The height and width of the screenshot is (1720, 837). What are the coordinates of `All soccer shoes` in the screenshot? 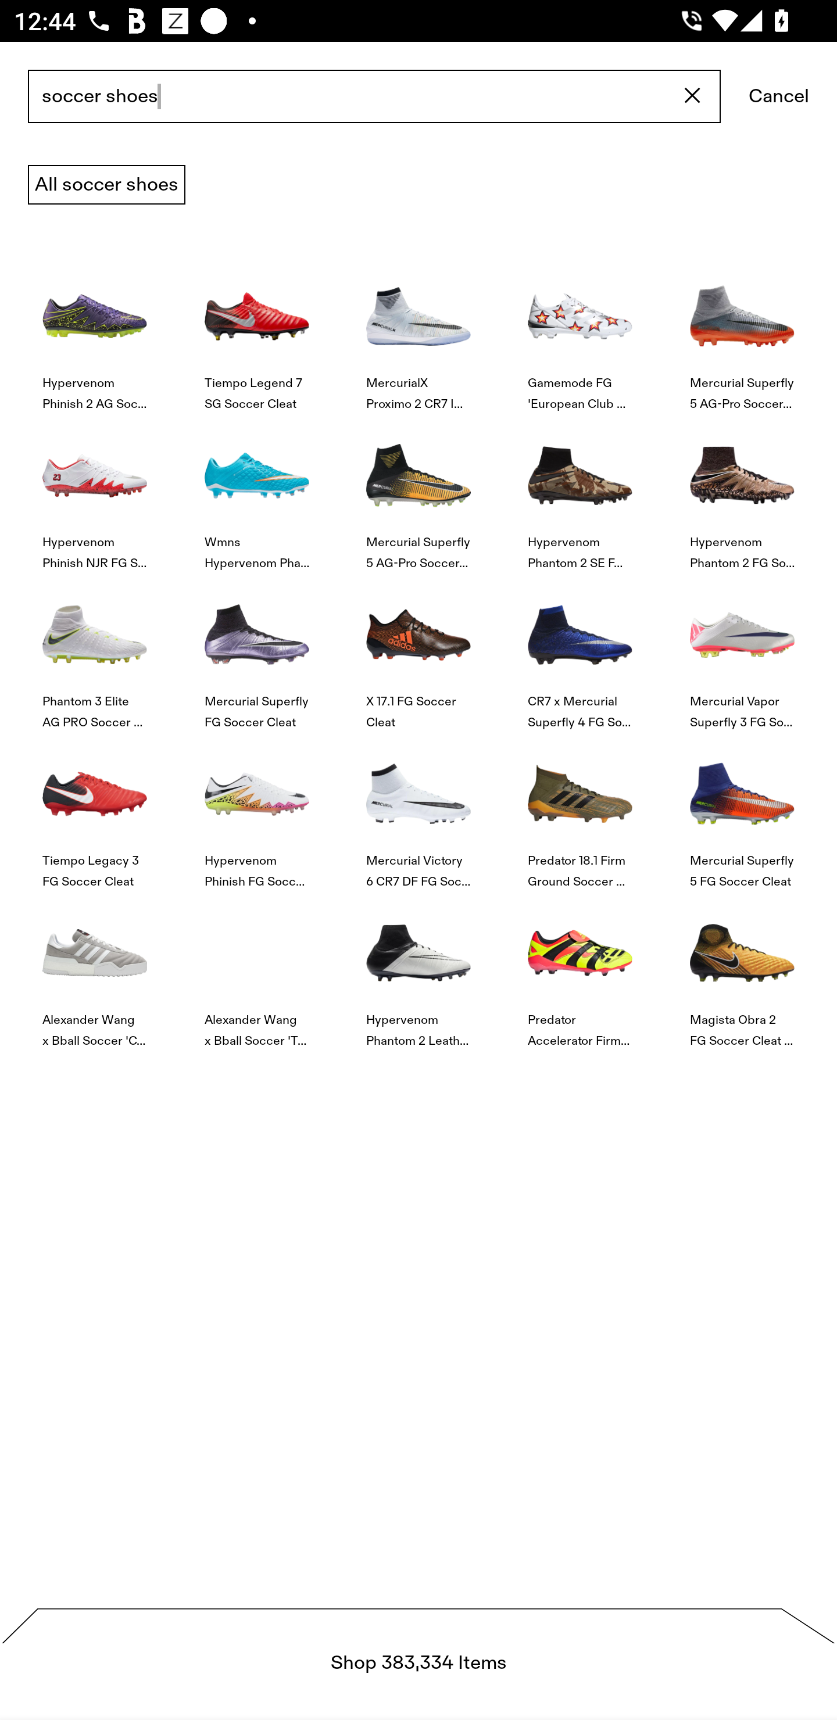 It's located at (106, 185).